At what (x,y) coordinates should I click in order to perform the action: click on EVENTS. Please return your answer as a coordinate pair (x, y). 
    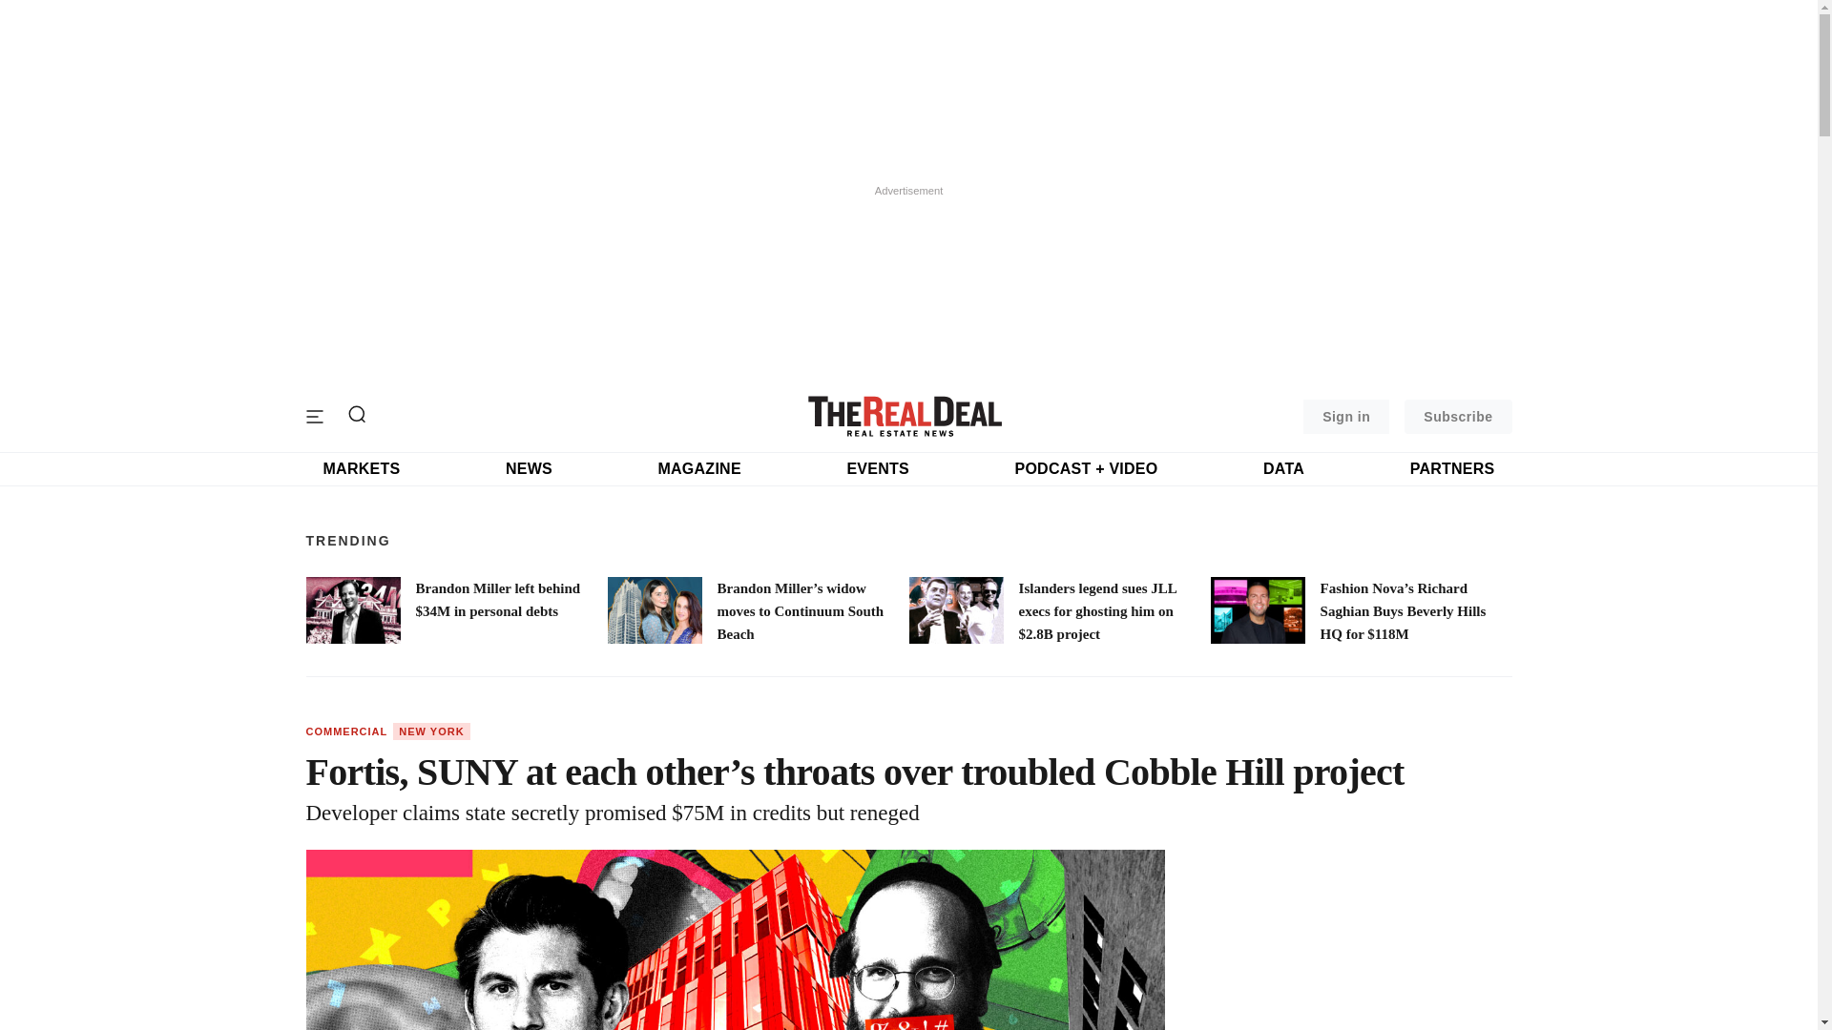
    Looking at the image, I should click on (878, 469).